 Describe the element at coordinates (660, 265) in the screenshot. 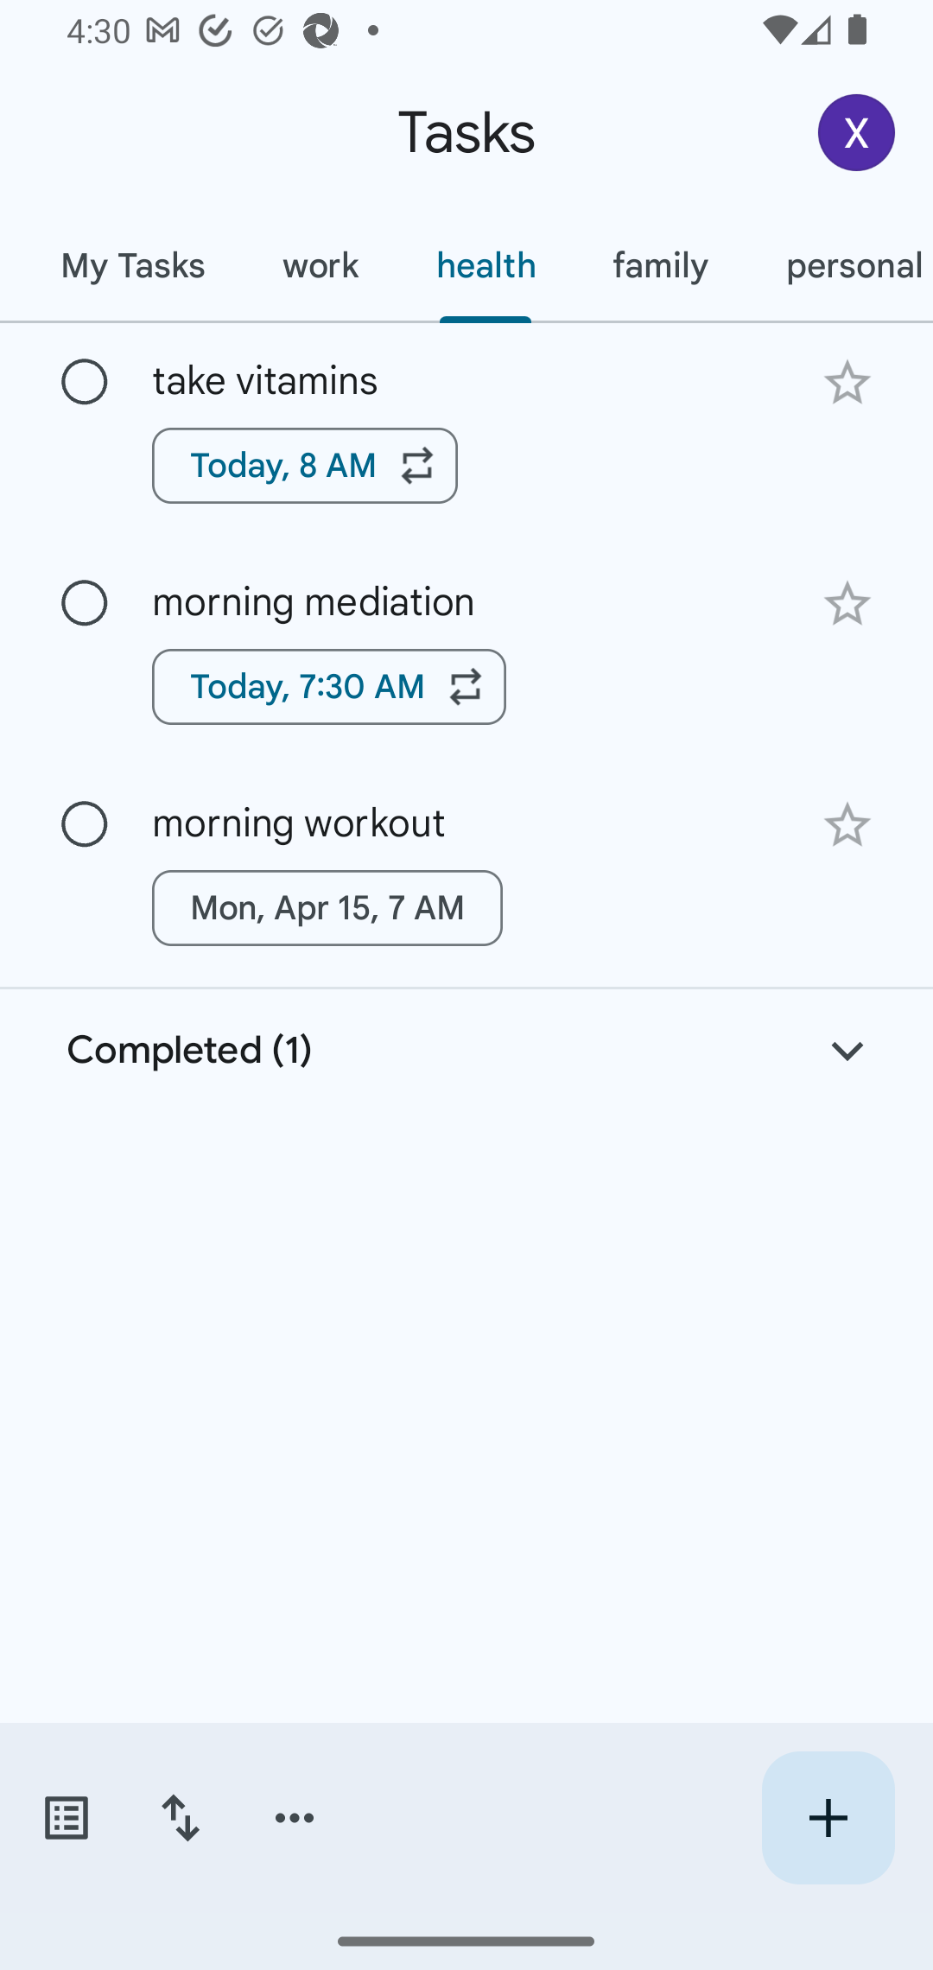

I see `family` at that location.